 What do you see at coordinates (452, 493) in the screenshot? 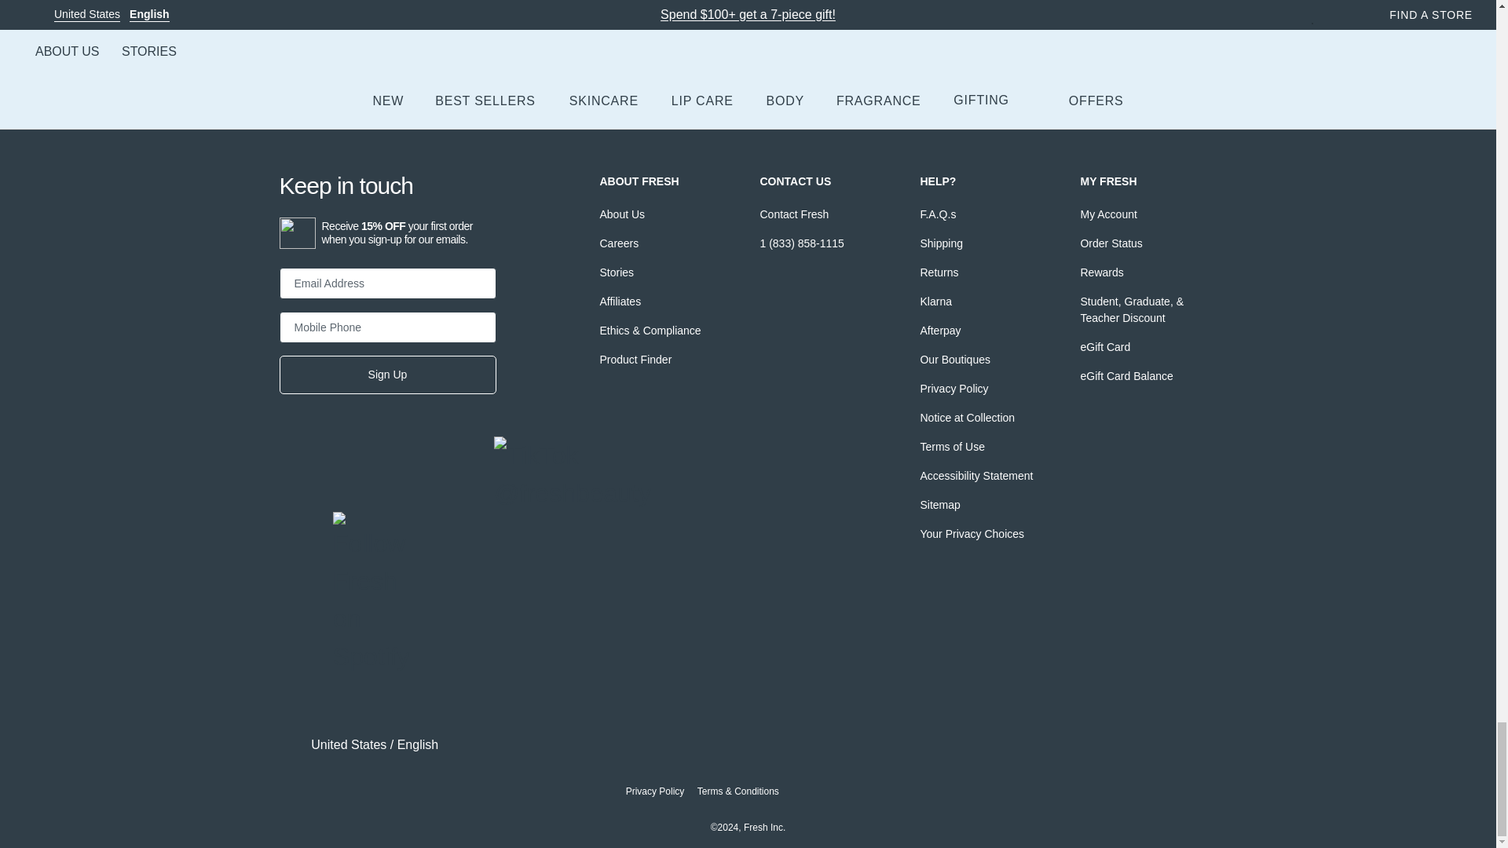
I see `Pinterest` at bounding box center [452, 493].